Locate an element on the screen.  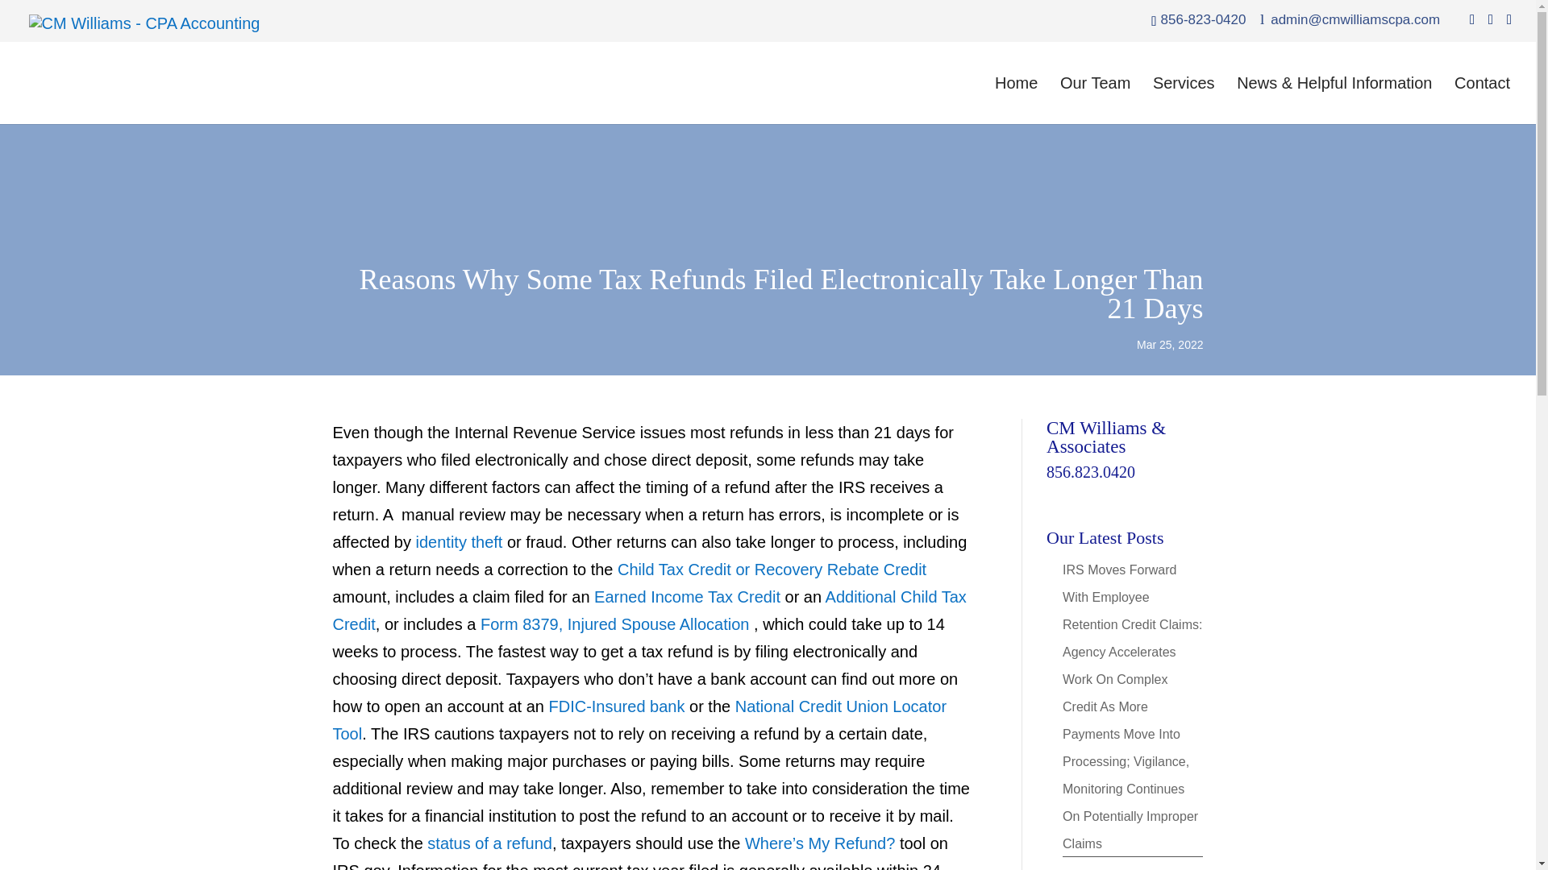
identity theft is located at coordinates (460, 541).